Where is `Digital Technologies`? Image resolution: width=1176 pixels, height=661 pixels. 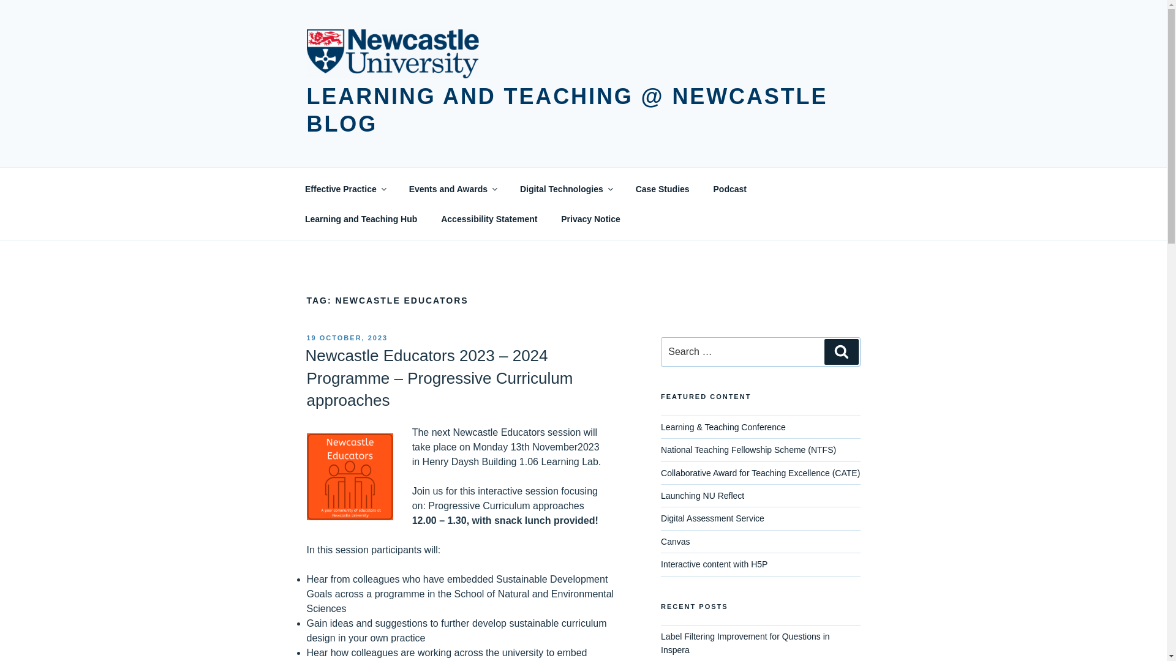
Digital Technologies is located at coordinates (565, 189).